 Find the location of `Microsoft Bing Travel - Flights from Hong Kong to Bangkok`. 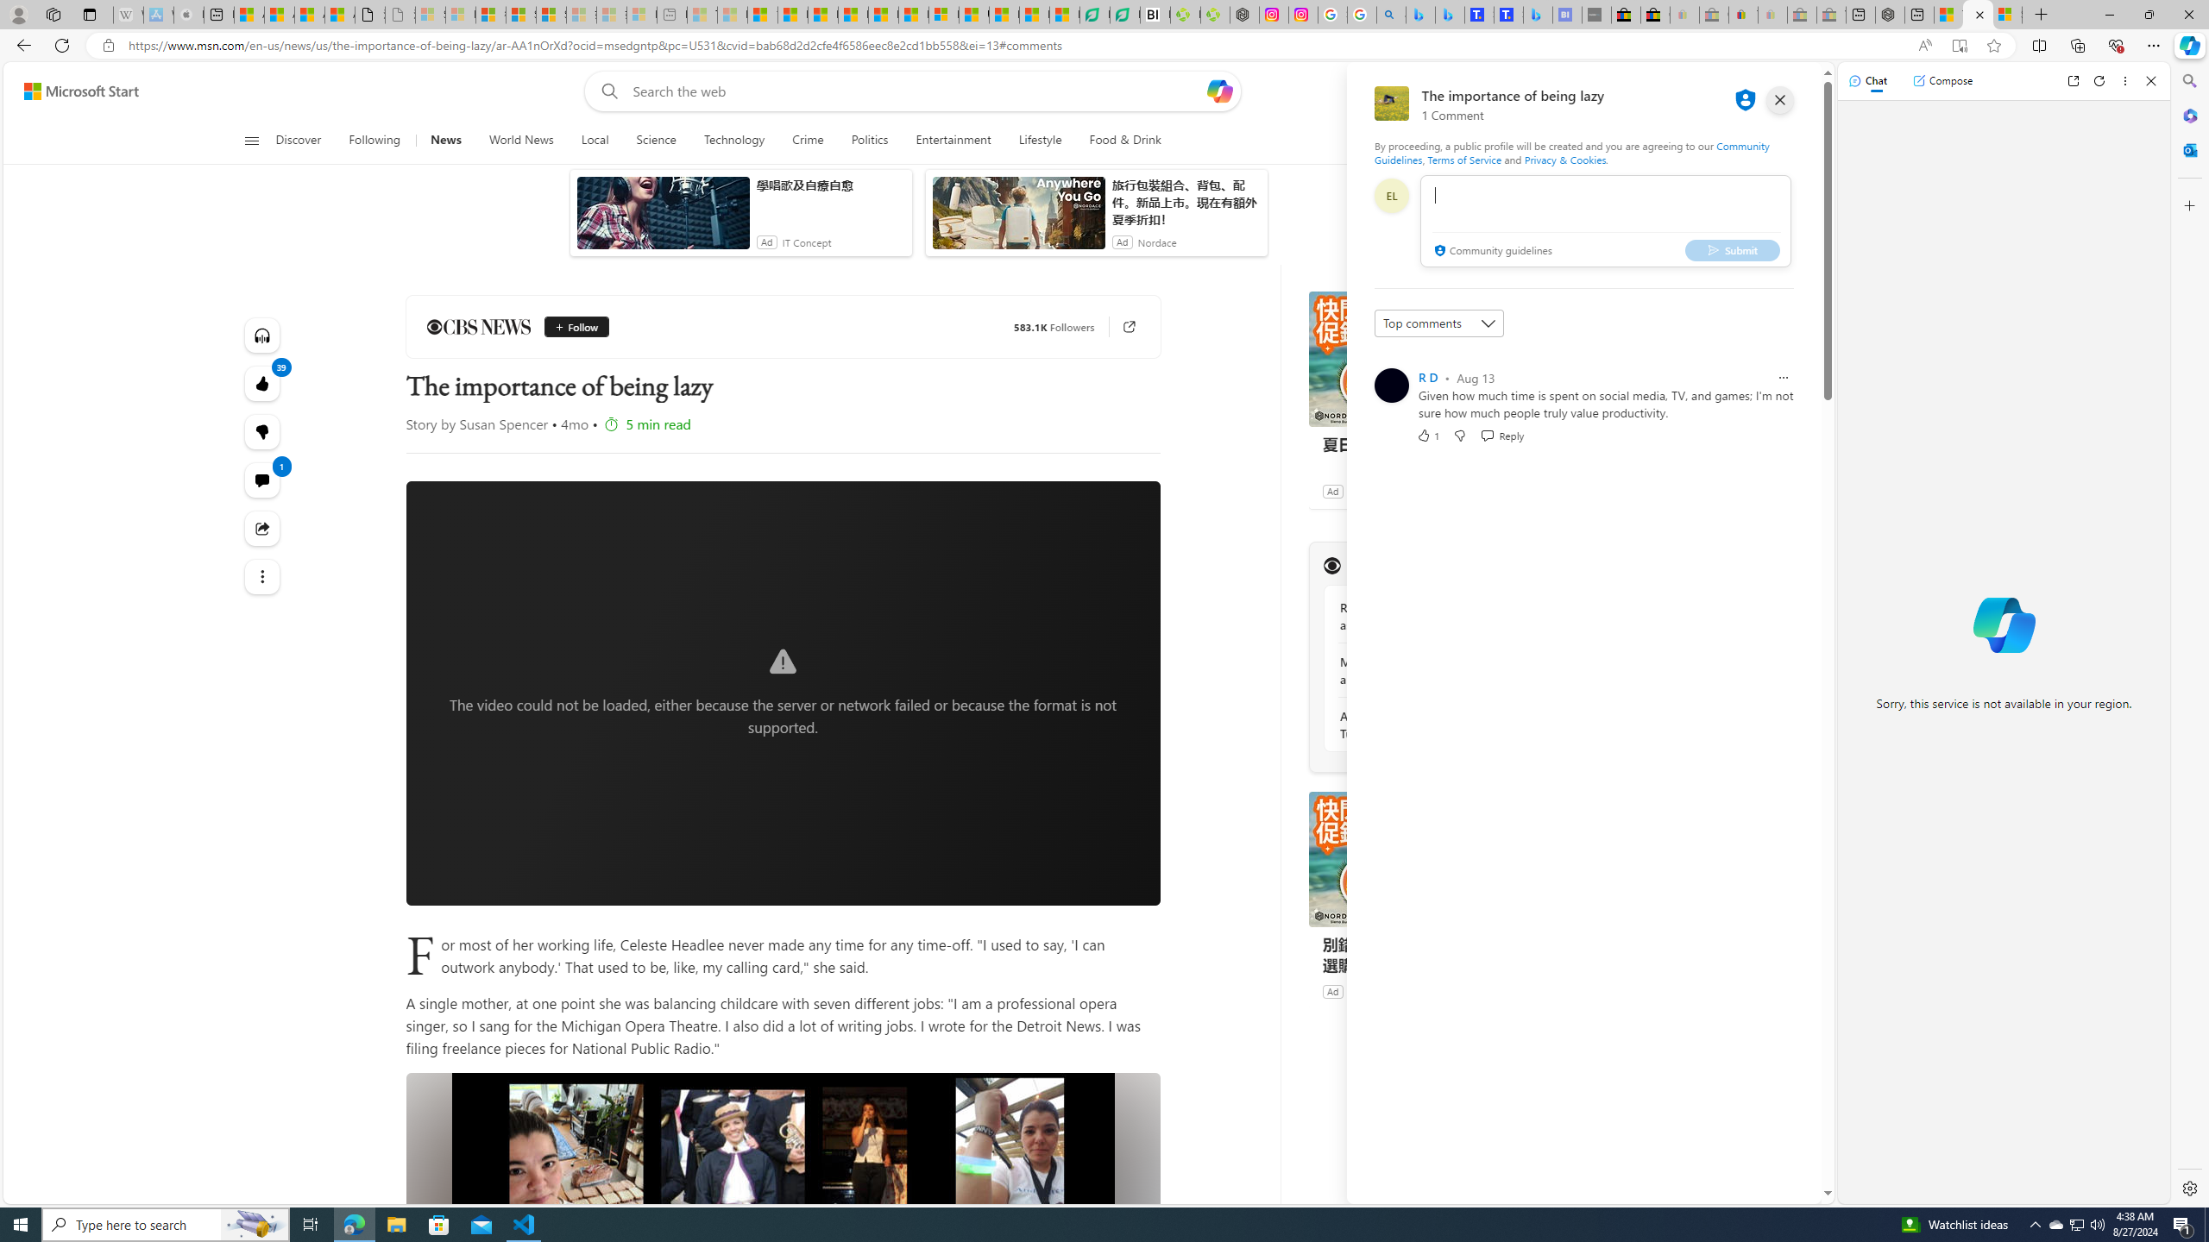

Microsoft Bing Travel - Flights from Hong Kong to Bangkok is located at coordinates (1420, 15).